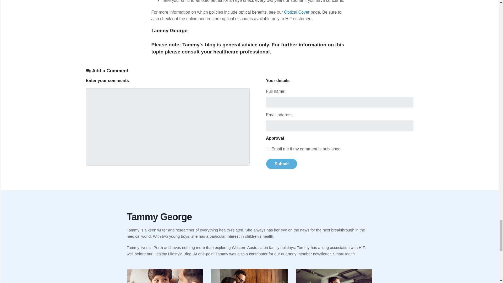 This screenshot has width=503, height=283. Describe the element at coordinates (249, 276) in the screenshot. I see `From Two to Three - Couples Health Insurance for Pregnancy` at that location.